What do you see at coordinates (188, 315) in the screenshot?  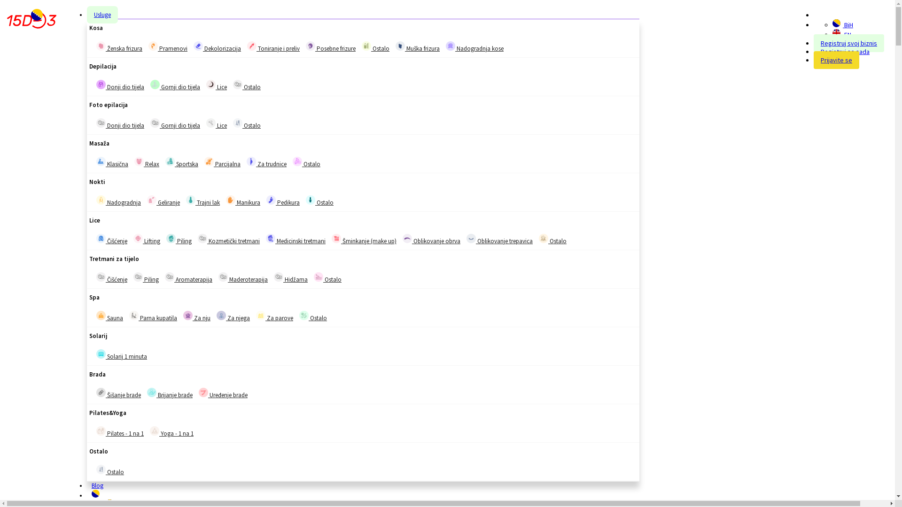 I see `Za nju` at bounding box center [188, 315].